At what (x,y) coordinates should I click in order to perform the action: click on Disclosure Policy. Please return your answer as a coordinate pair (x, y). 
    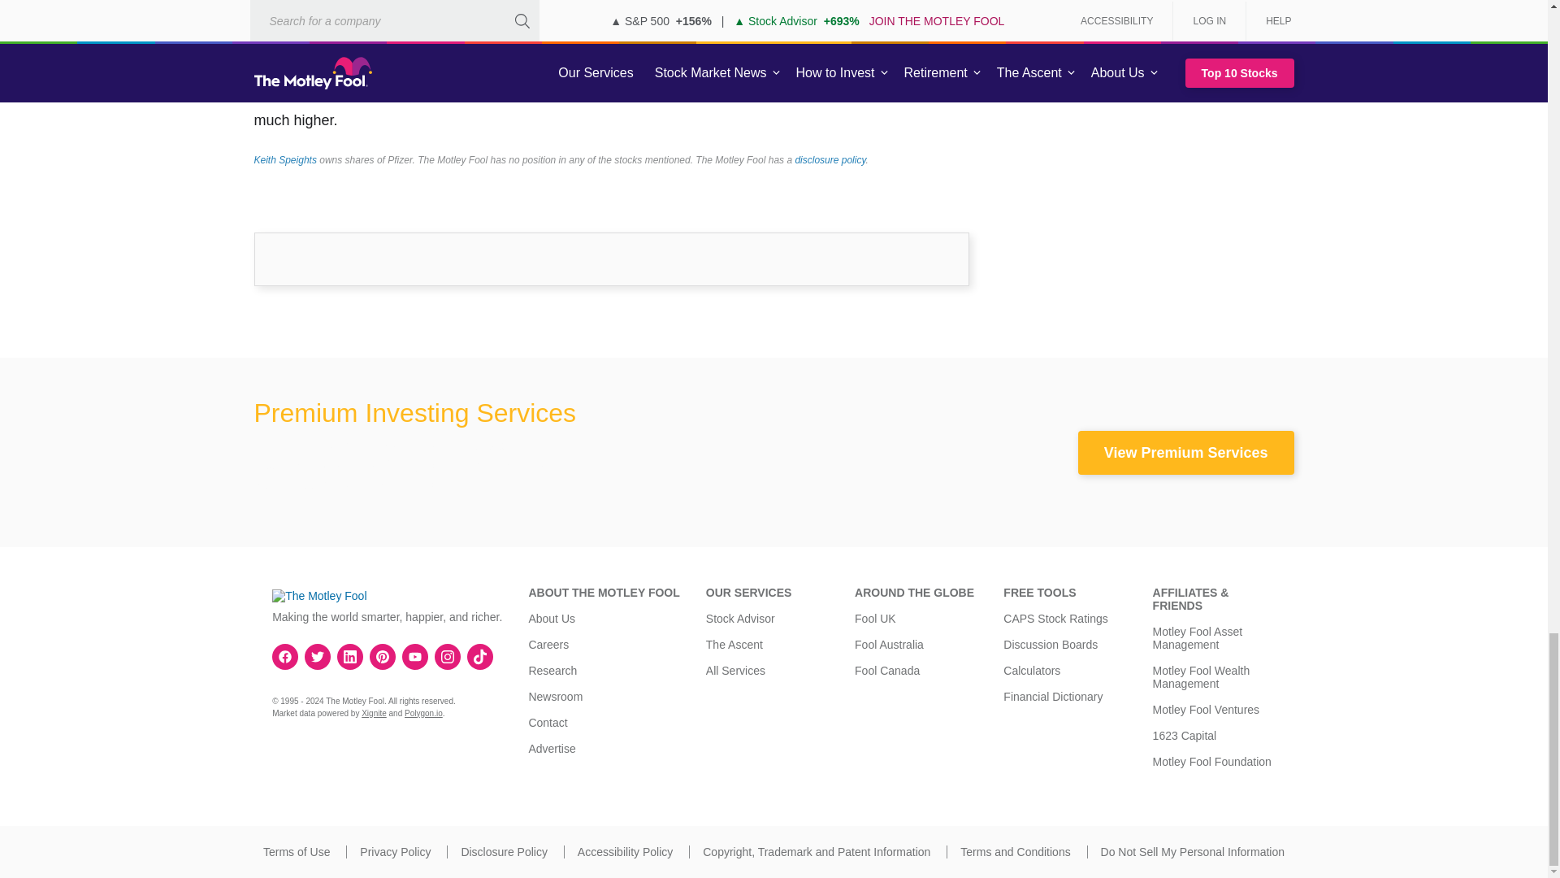
    Looking at the image, I should click on (504, 852).